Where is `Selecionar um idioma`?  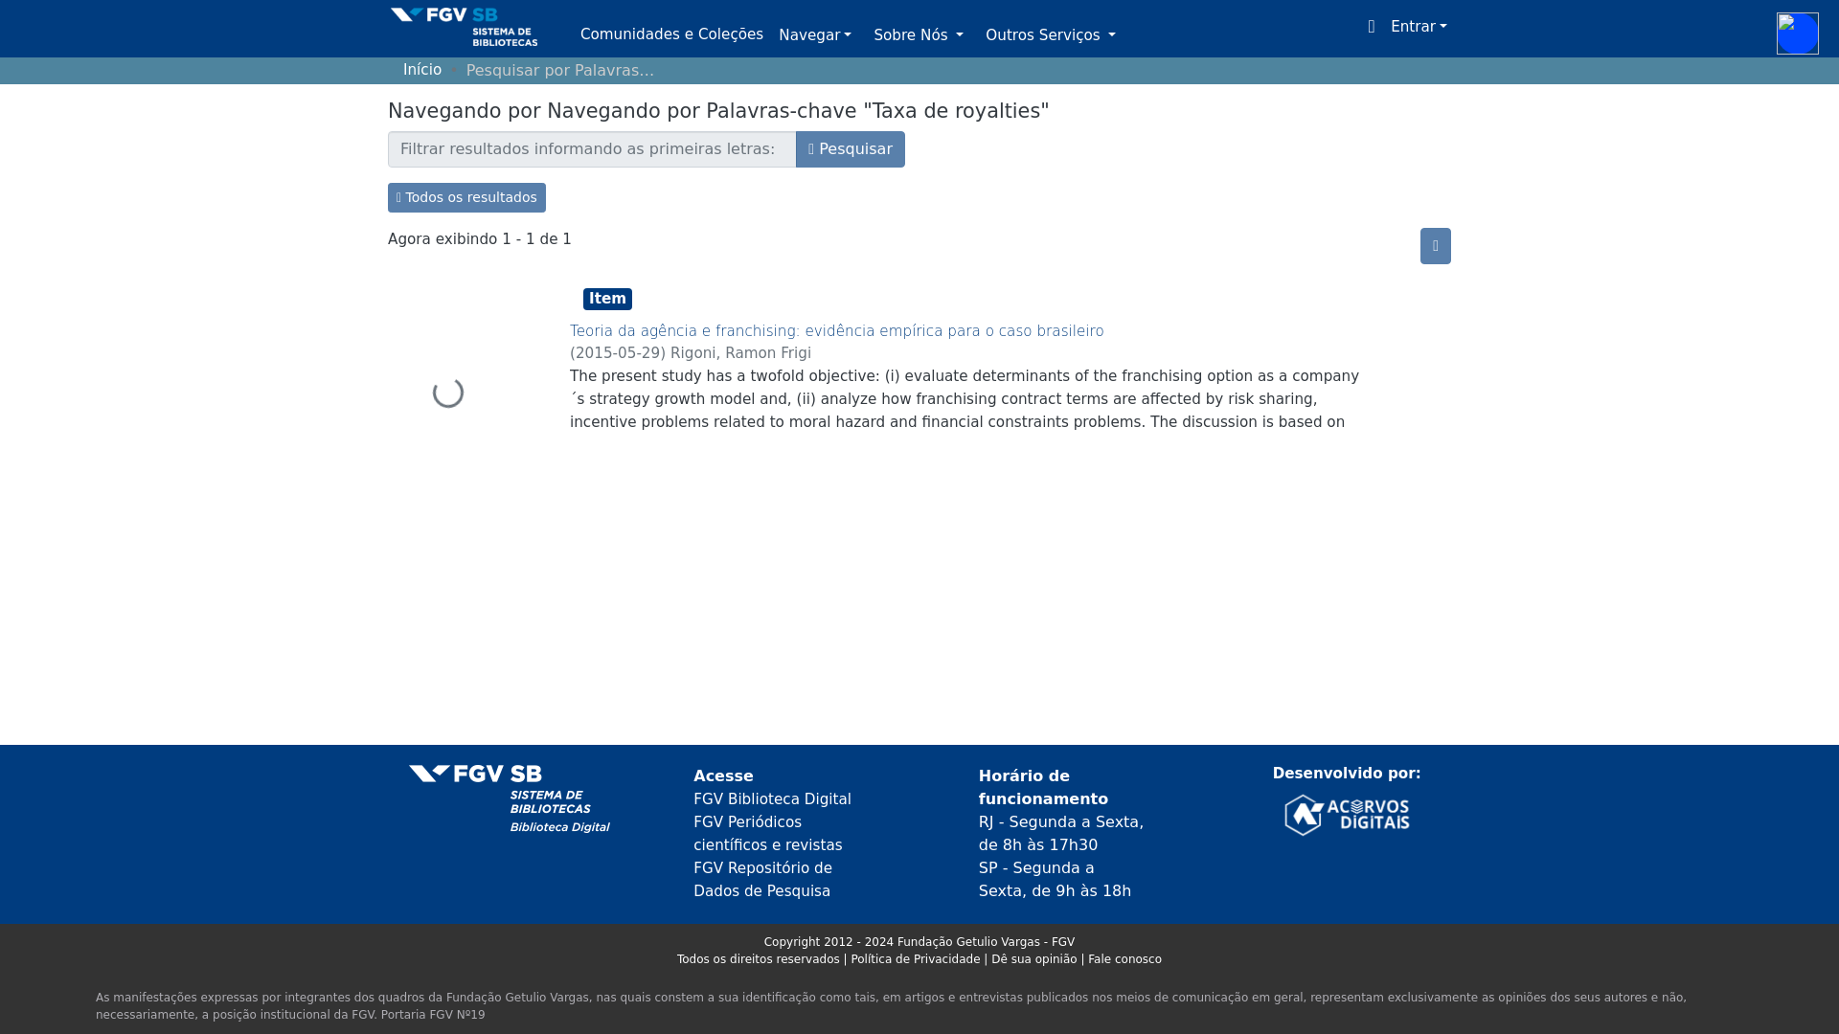
Selecionar um idioma is located at coordinates (1372, 27).